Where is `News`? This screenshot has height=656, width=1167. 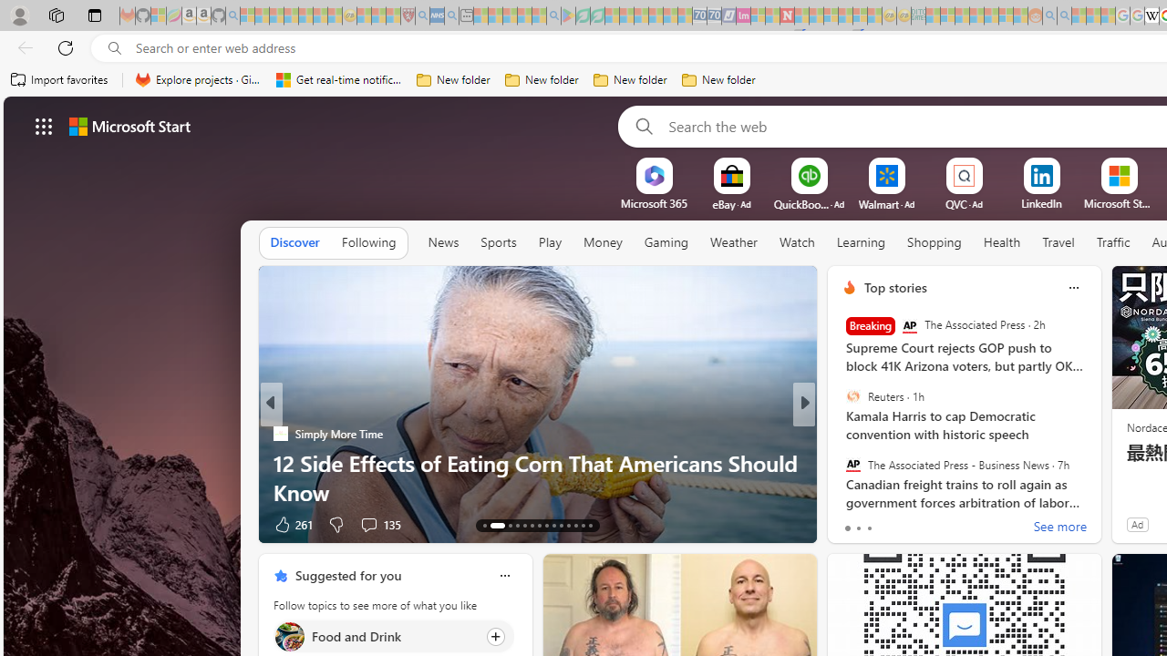 News is located at coordinates (443, 243).